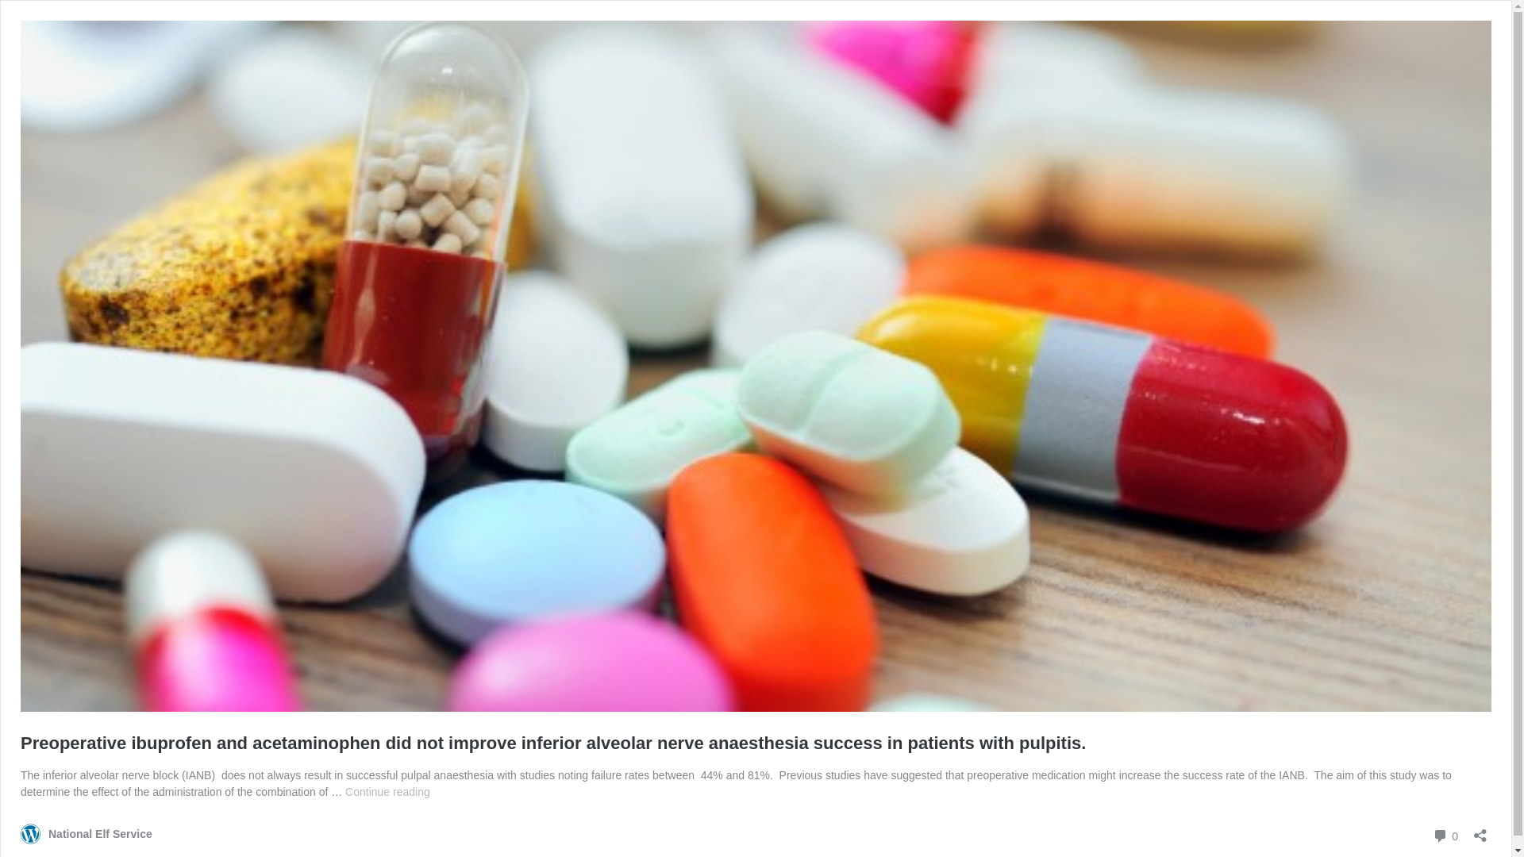 The height and width of the screenshot is (857, 1524). What do you see at coordinates (87, 833) in the screenshot?
I see `National Elf Service` at bounding box center [87, 833].